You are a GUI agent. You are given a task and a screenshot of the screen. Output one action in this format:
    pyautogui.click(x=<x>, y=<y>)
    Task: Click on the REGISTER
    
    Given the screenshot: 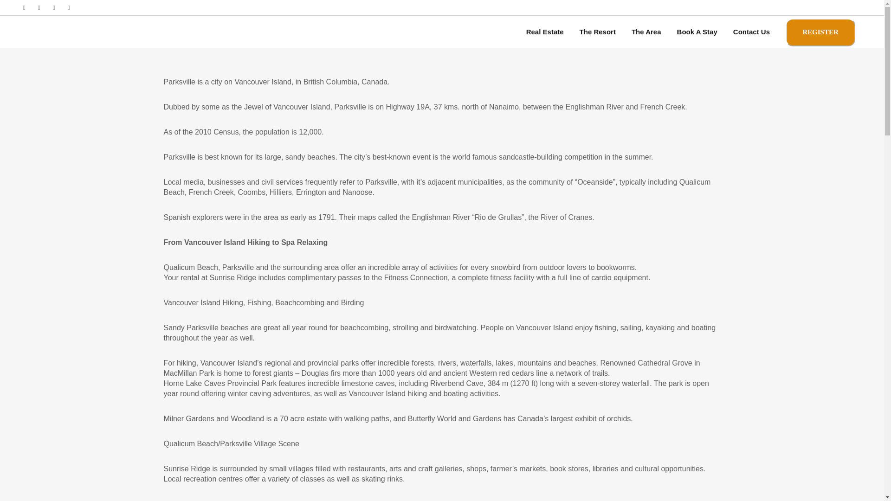 What is the action you would take?
    pyautogui.click(x=820, y=32)
    